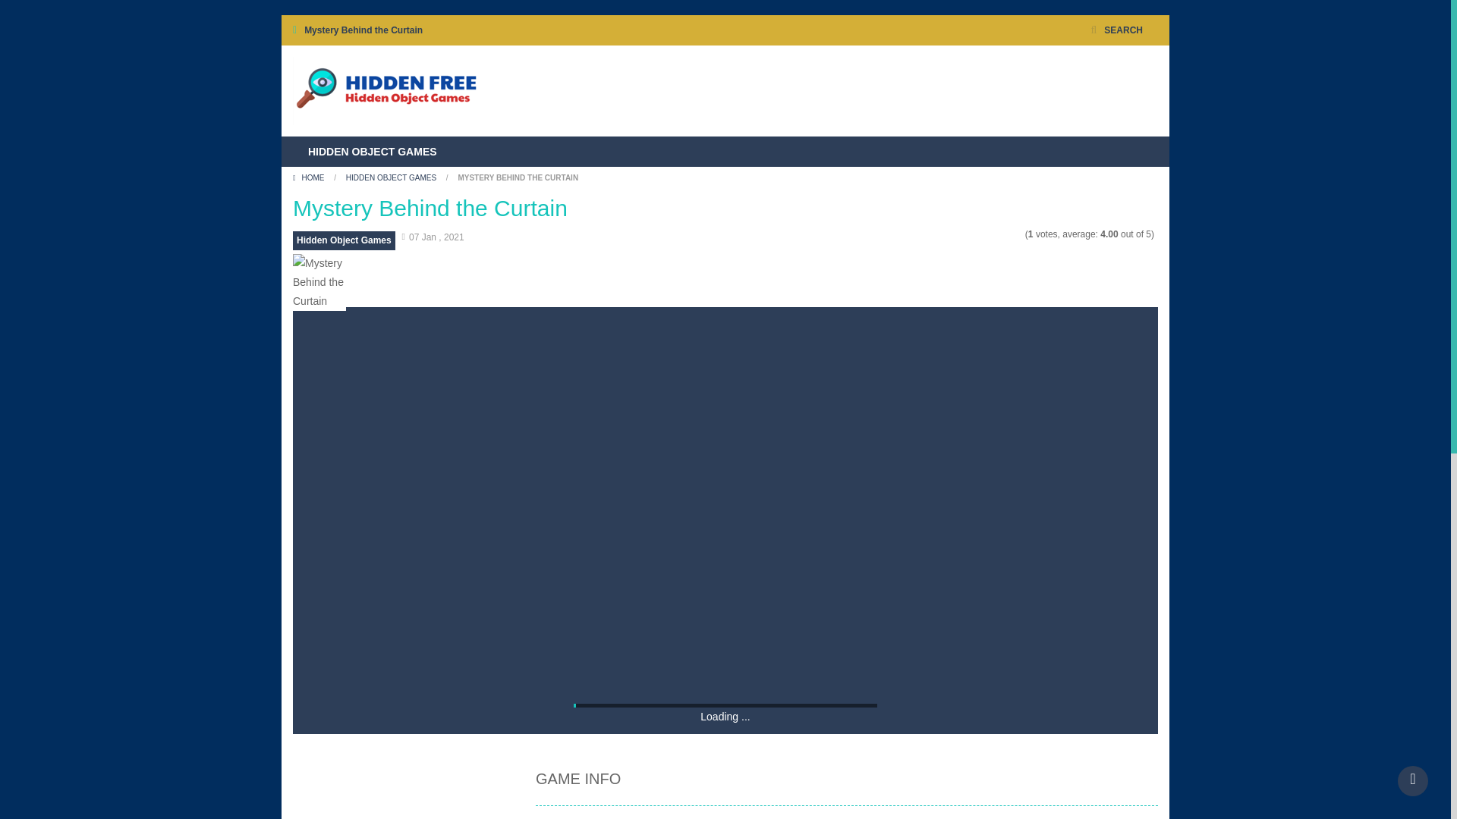  What do you see at coordinates (391, 177) in the screenshot?
I see `HIDDEN OBJECT GAMES` at bounding box center [391, 177].